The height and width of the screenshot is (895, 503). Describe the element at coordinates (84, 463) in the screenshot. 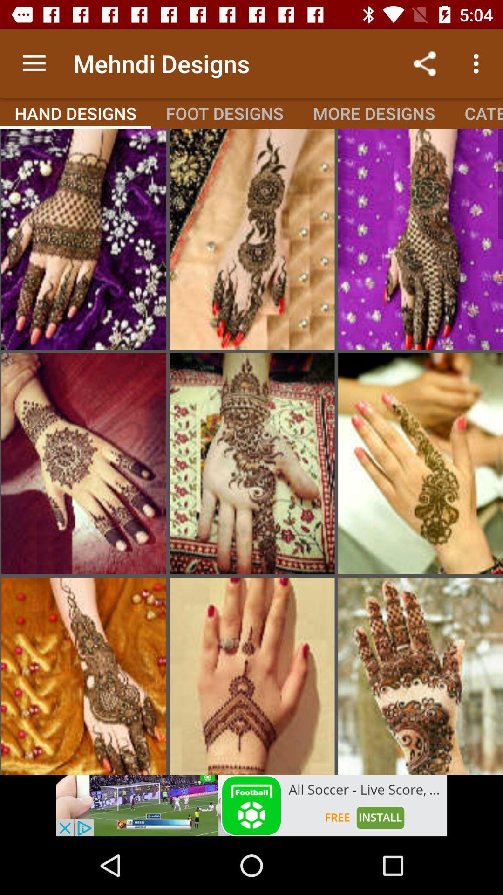

I see `enlarge image` at that location.